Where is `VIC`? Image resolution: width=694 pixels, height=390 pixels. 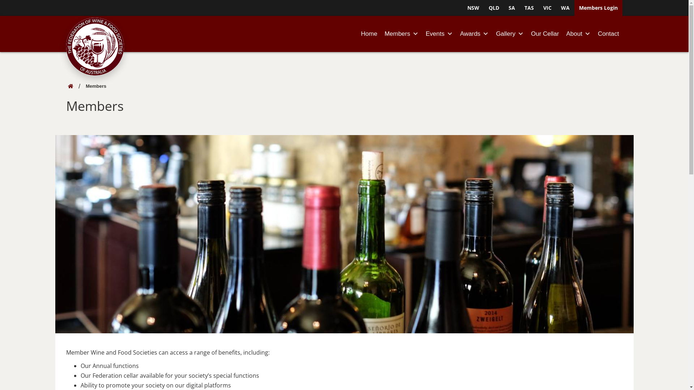
VIC is located at coordinates (547, 8).